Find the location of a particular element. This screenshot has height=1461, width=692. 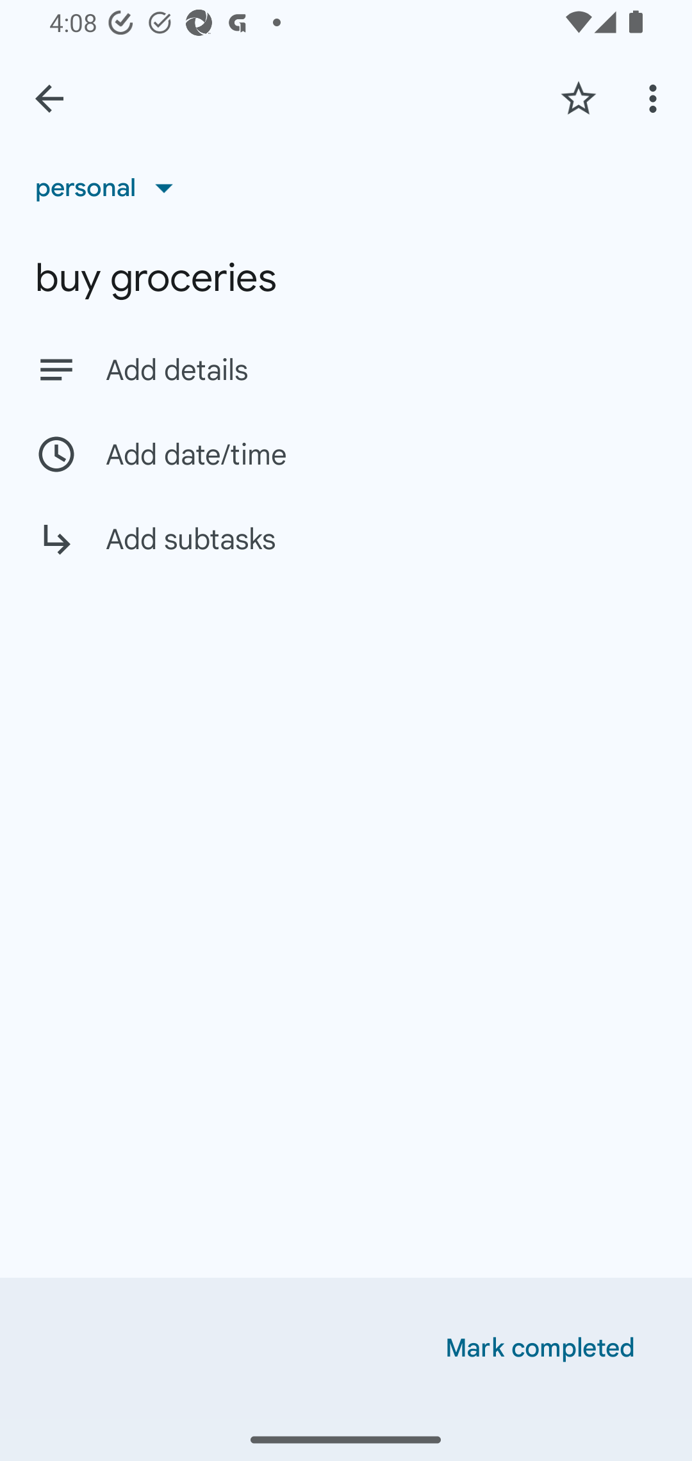

Back is located at coordinates (49, 99).